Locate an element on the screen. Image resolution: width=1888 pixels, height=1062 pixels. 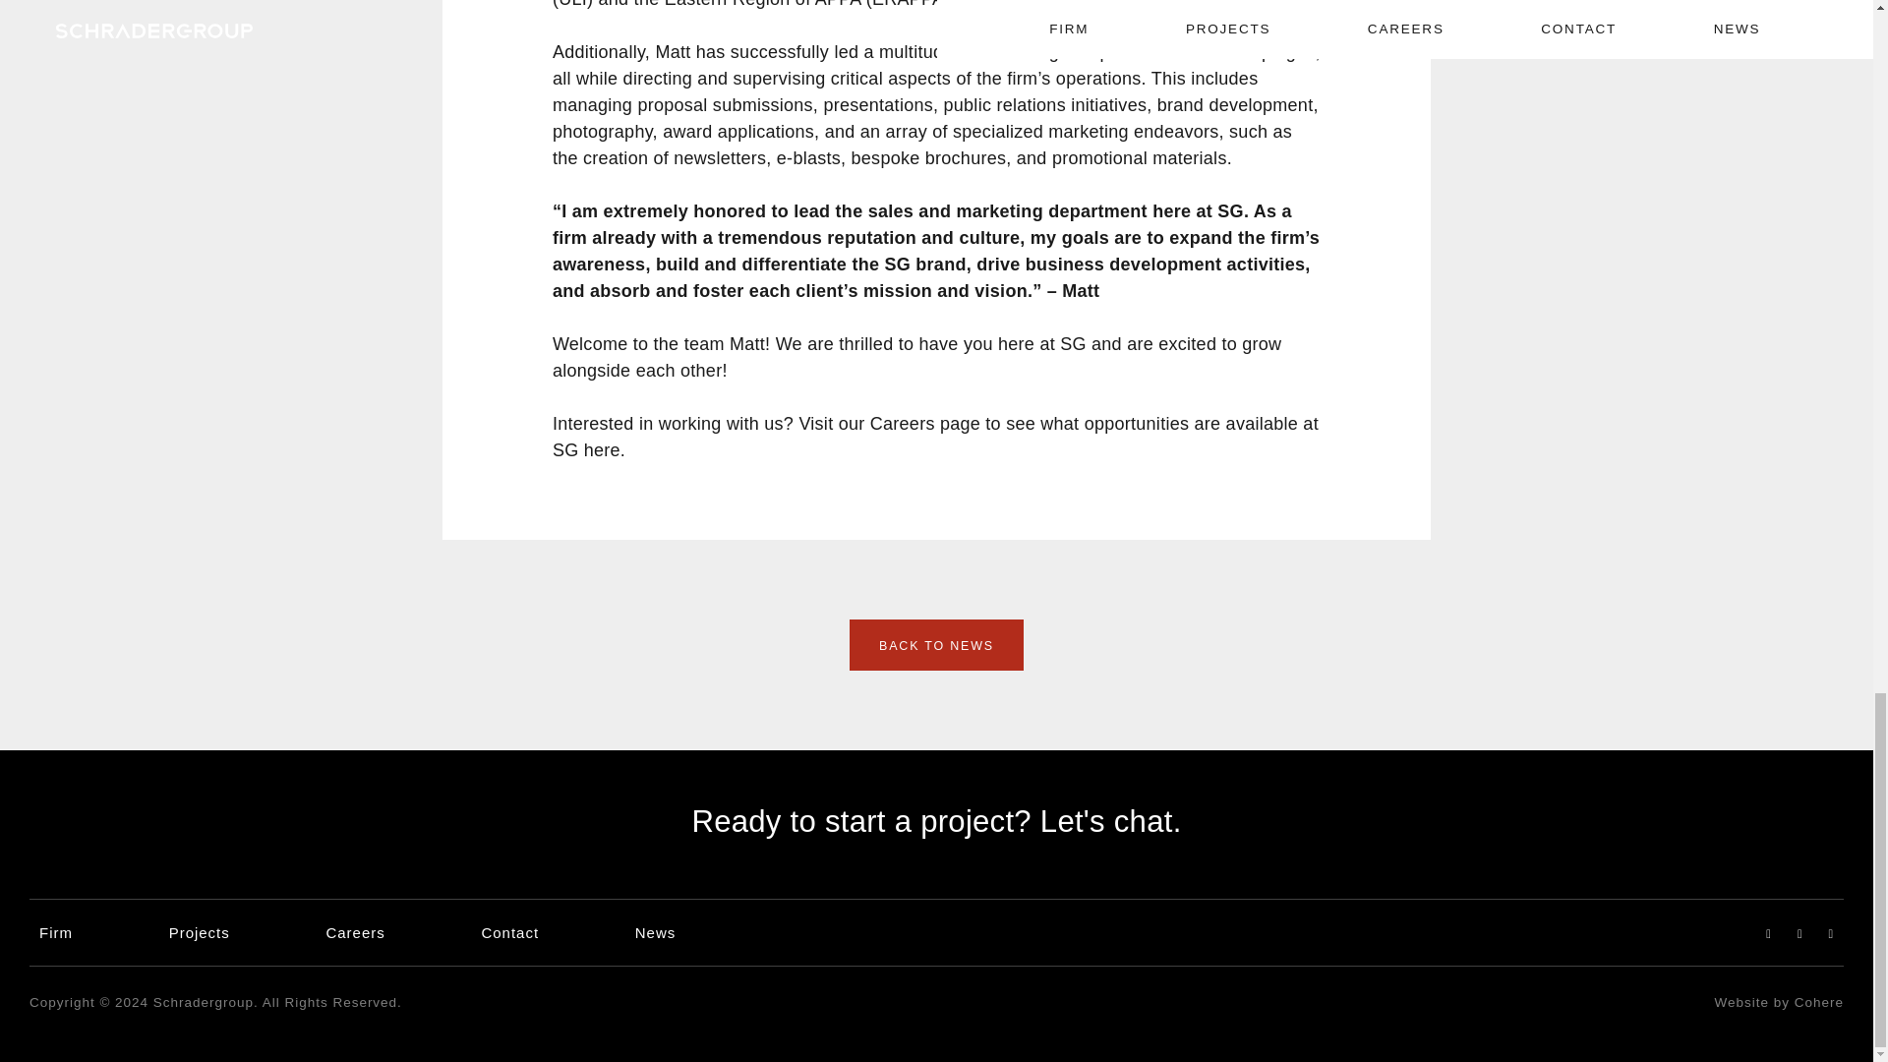
Contact is located at coordinates (509, 932).